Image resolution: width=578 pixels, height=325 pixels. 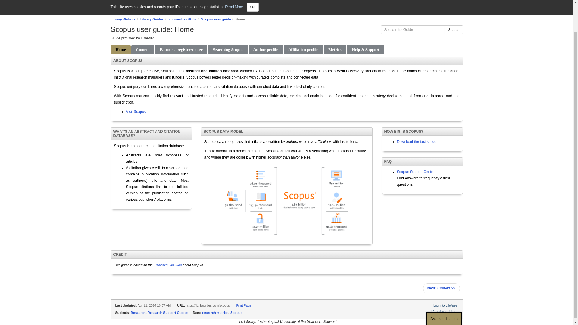 I want to click on Search, so click(x=453, y=30).